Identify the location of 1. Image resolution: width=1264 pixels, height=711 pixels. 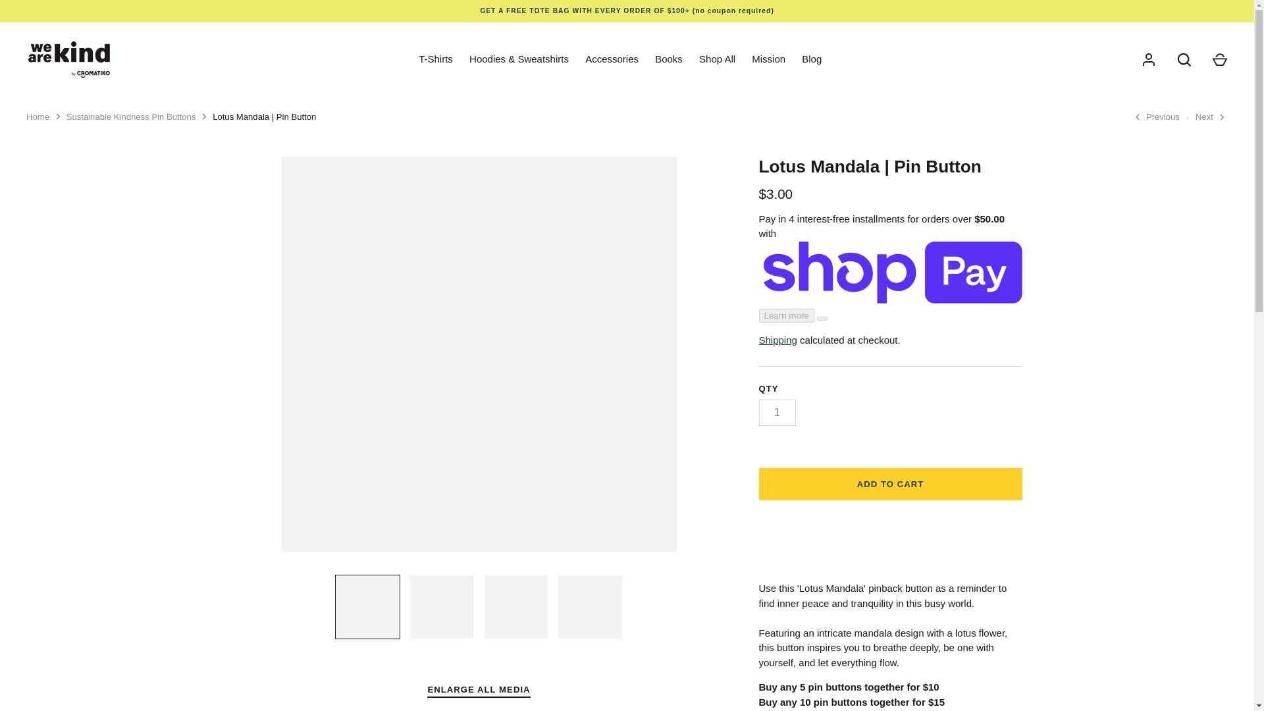
(777, 412).